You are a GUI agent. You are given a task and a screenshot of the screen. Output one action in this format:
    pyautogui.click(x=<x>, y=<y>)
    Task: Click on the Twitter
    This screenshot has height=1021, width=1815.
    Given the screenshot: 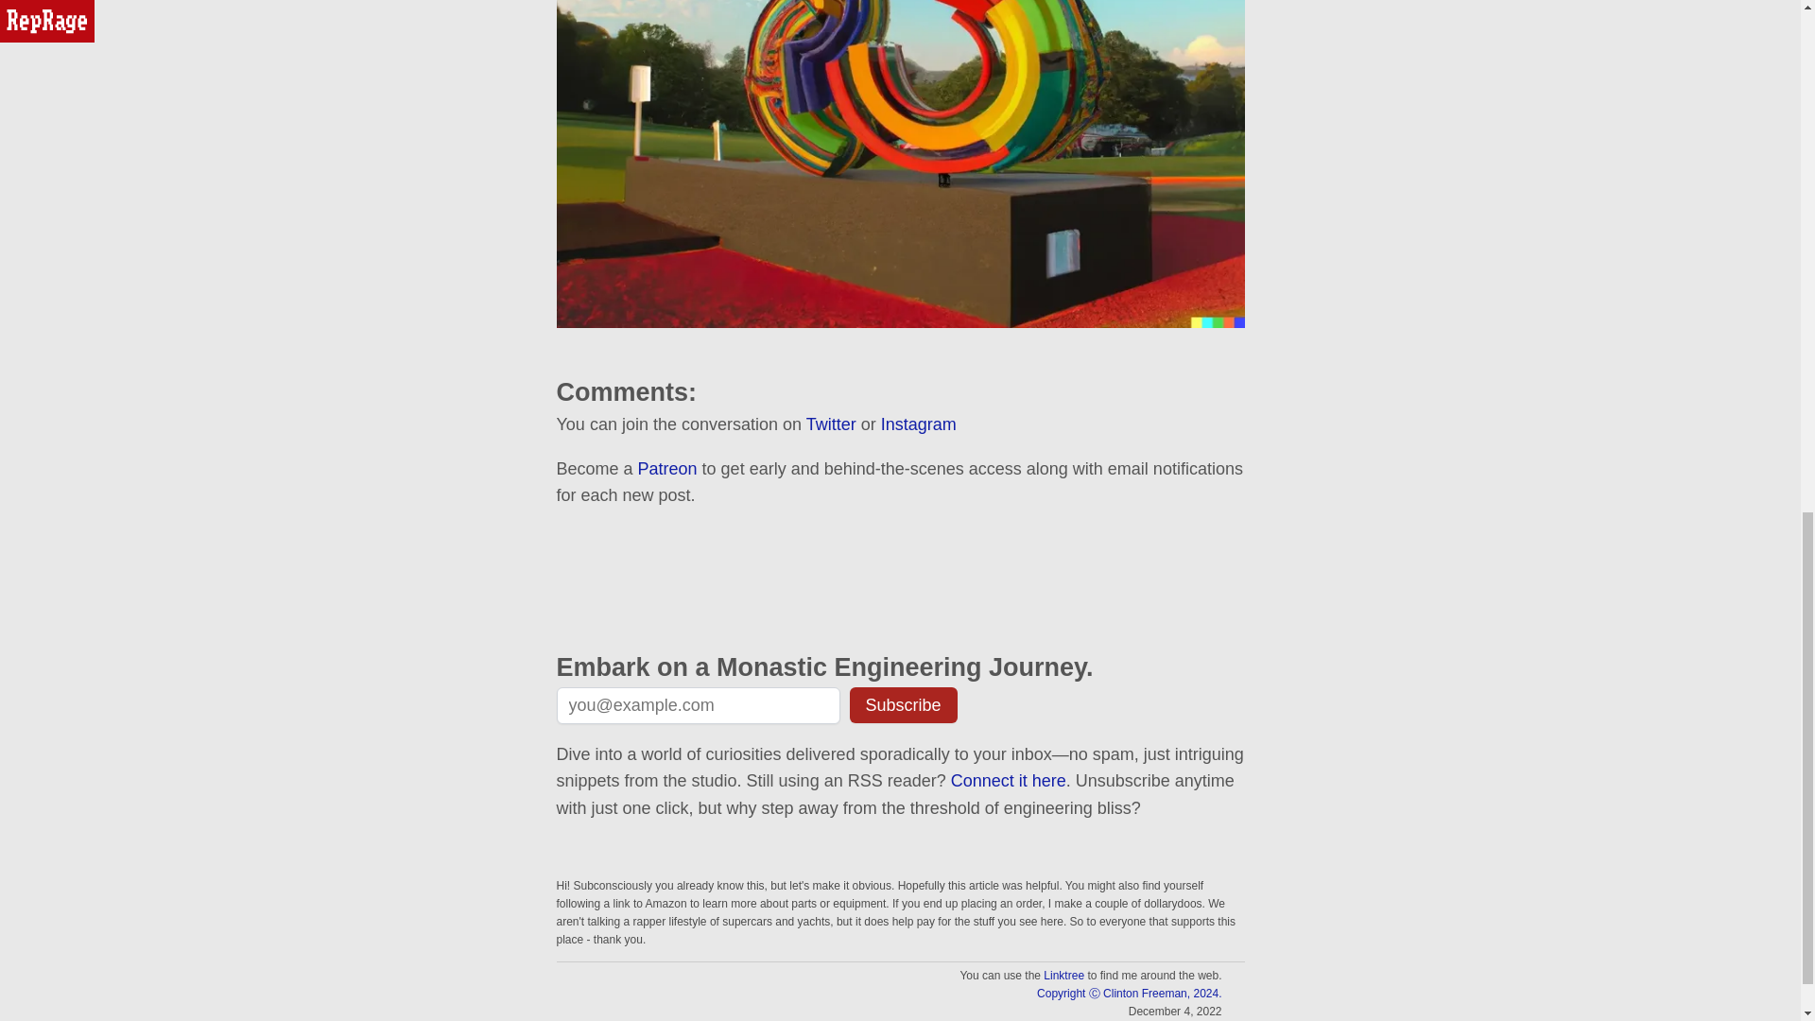 What is the action you would take?
    pyautogui.click(x=831, y=424)
    